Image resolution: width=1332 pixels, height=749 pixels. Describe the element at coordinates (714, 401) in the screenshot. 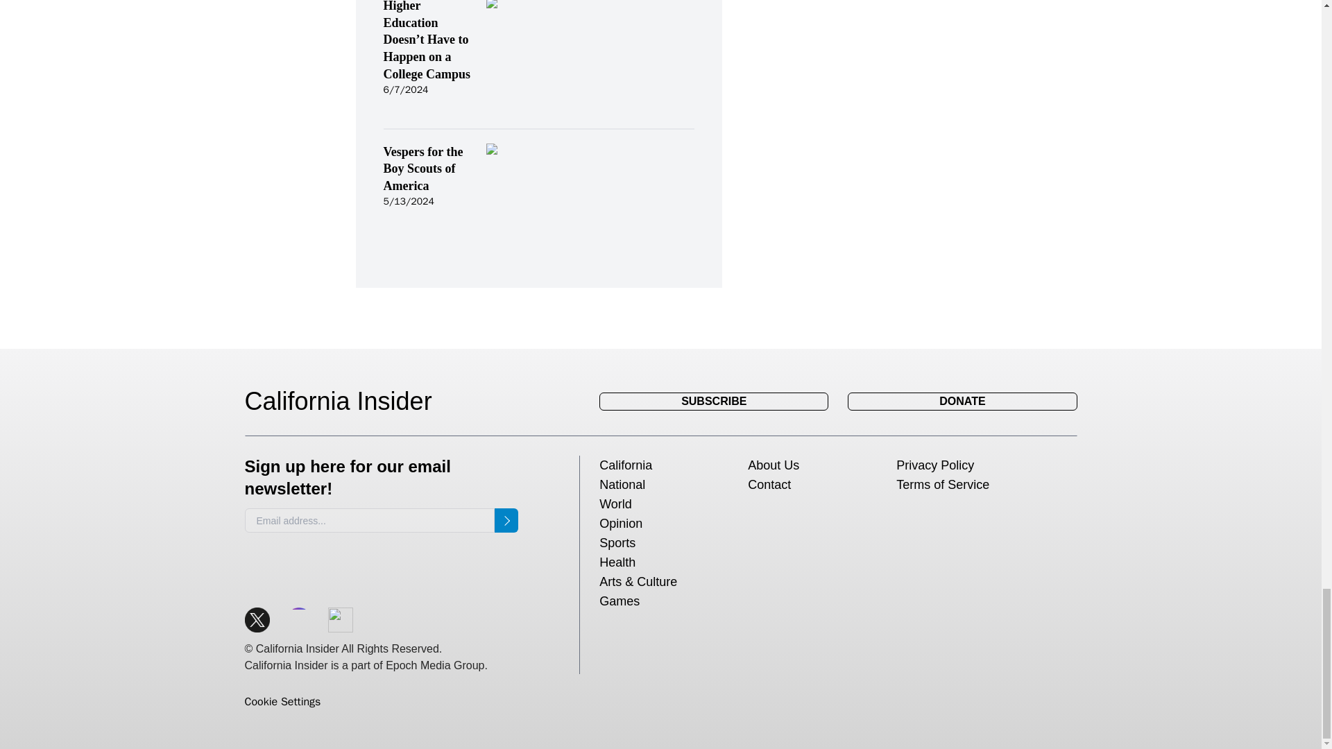

I see `SUBSCRIBE` at that location.